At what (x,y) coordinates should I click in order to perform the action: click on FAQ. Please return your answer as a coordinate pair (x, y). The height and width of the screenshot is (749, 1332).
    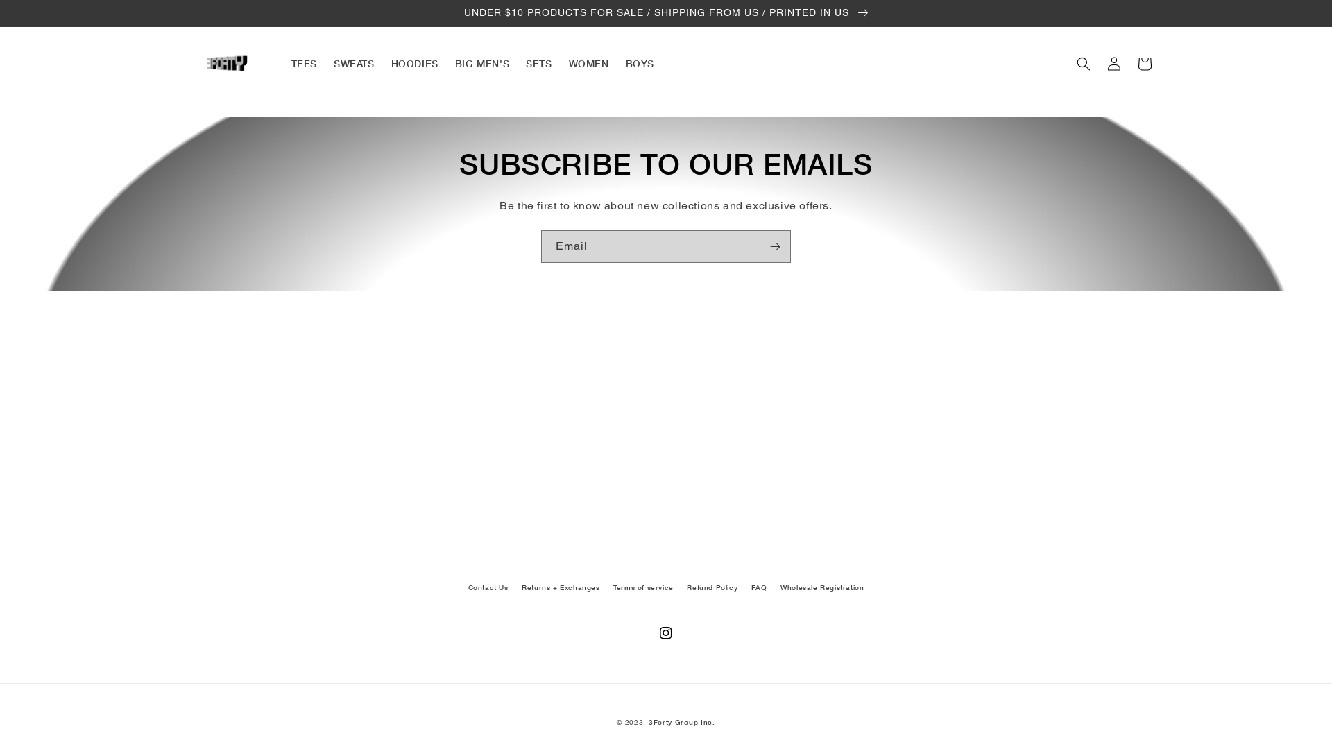
    Looking at the image, I should click on (759, 587).